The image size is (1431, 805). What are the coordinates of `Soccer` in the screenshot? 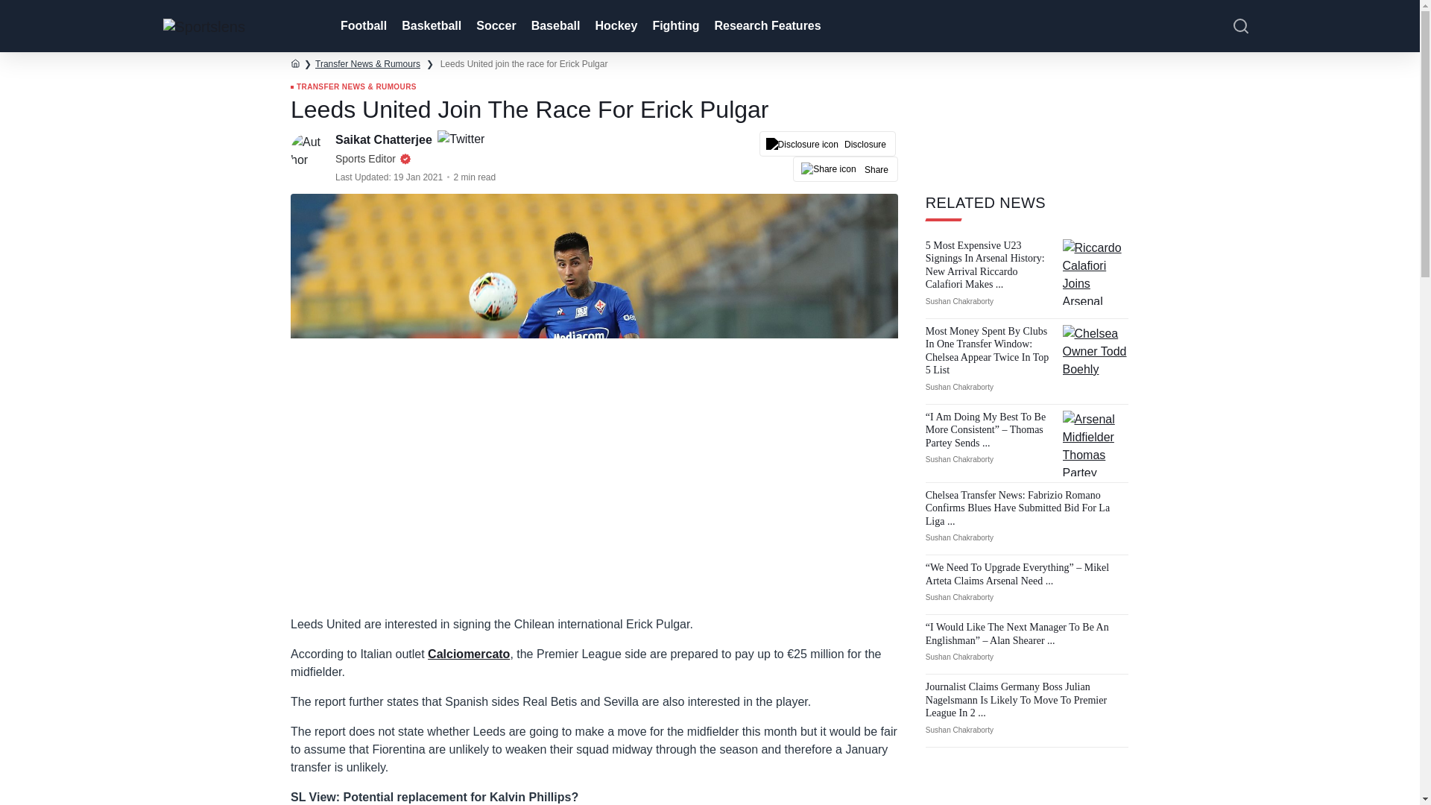 It's located at (495, 26).